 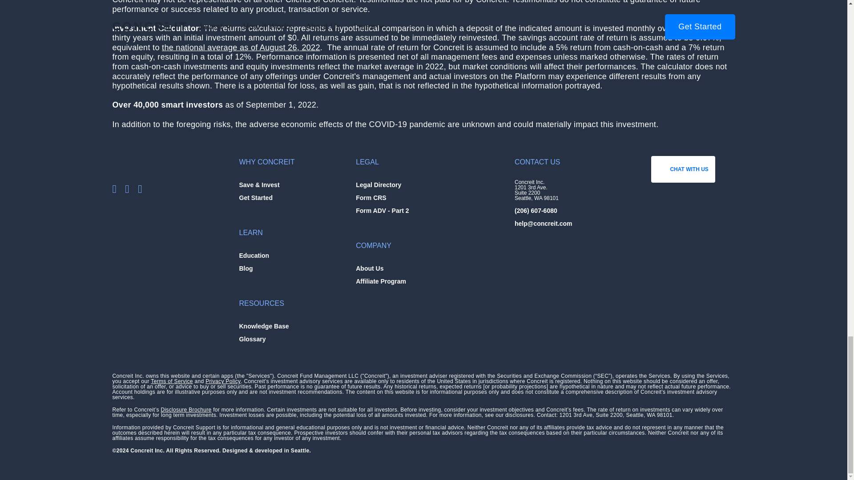 What do you see at coordinates (383, 209) in the screenshot?
I see `Form ADV - Part 2` at bounding box center [383, 209].